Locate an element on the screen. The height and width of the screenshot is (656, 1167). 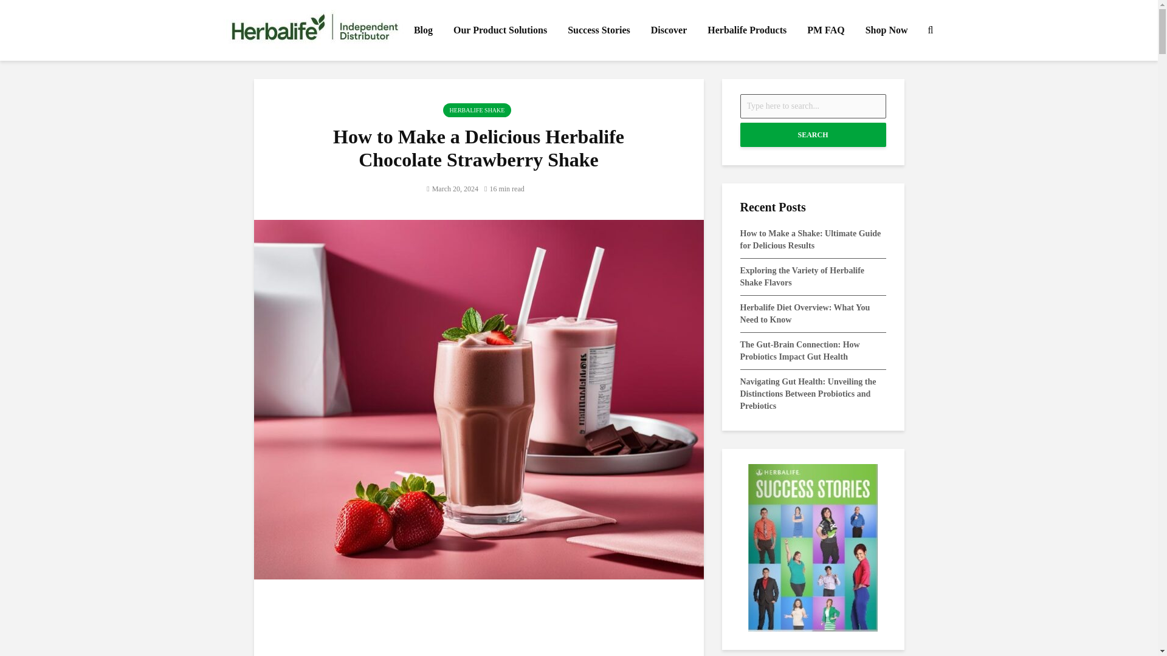
Discover is located at coordinates (669, 30).